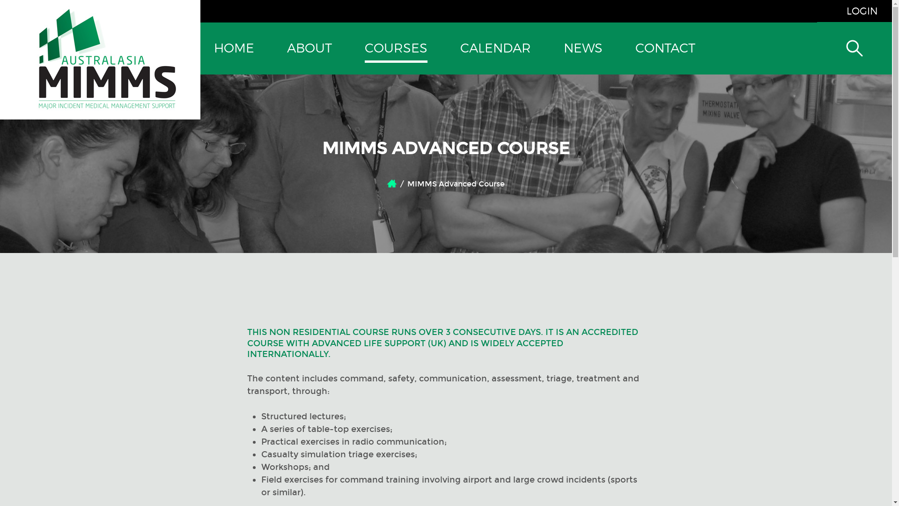  What do you see at coordinates (665, 49) in the screenshot?
I see `CONTACT` at bounding box center [665, 49].